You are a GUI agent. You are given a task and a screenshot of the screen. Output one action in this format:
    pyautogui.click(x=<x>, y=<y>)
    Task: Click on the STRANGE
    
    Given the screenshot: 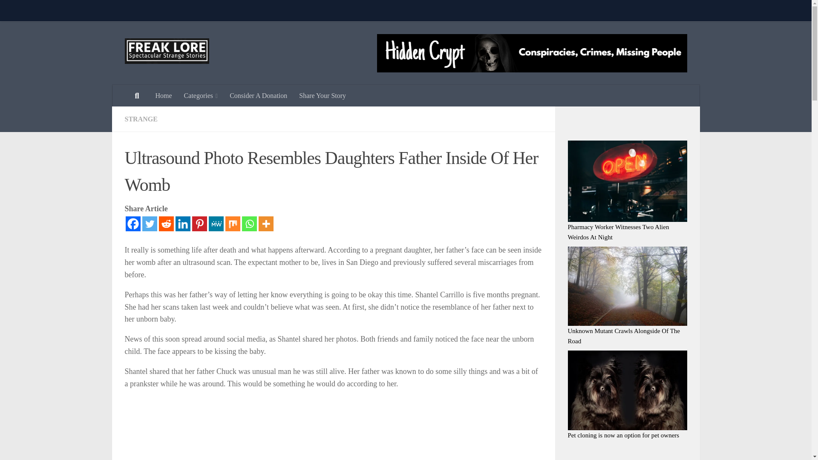 What is the action you would take?
    pyautogui.click(x=141, y=119)
    